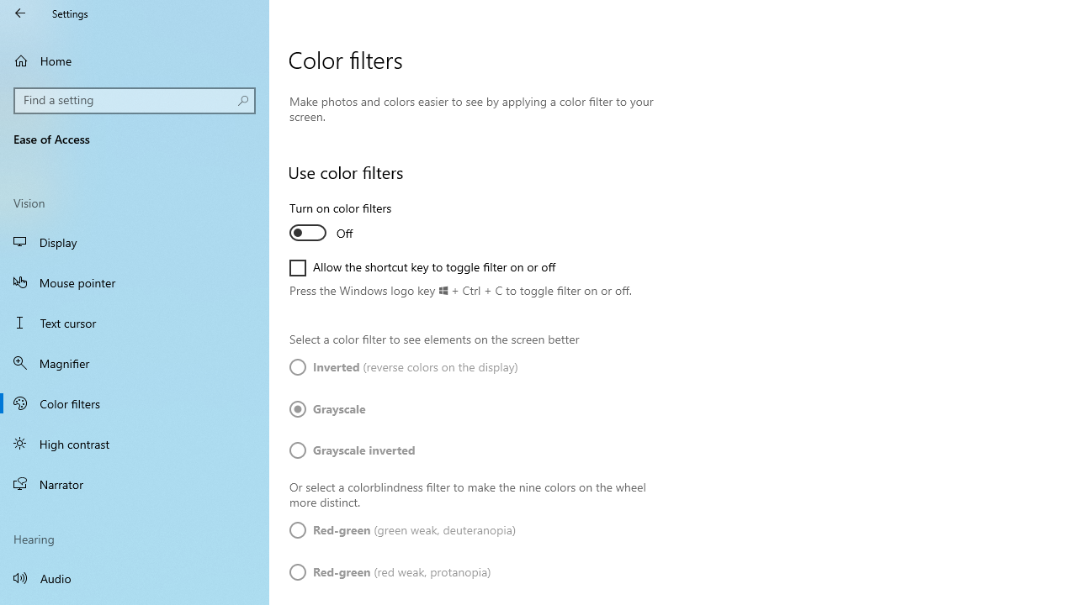 This screenshot has height=605, width=1077. I want to click on Red-green (red weak, protanopia), so click(390, 572).